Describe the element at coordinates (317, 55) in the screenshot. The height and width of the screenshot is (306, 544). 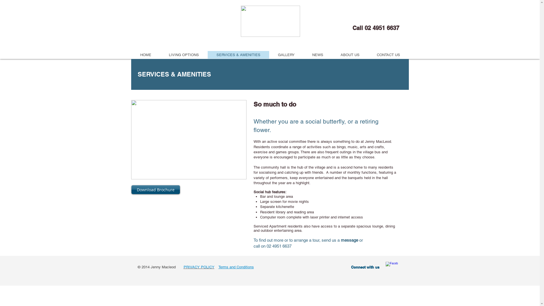
I see `NEWS` at that location.